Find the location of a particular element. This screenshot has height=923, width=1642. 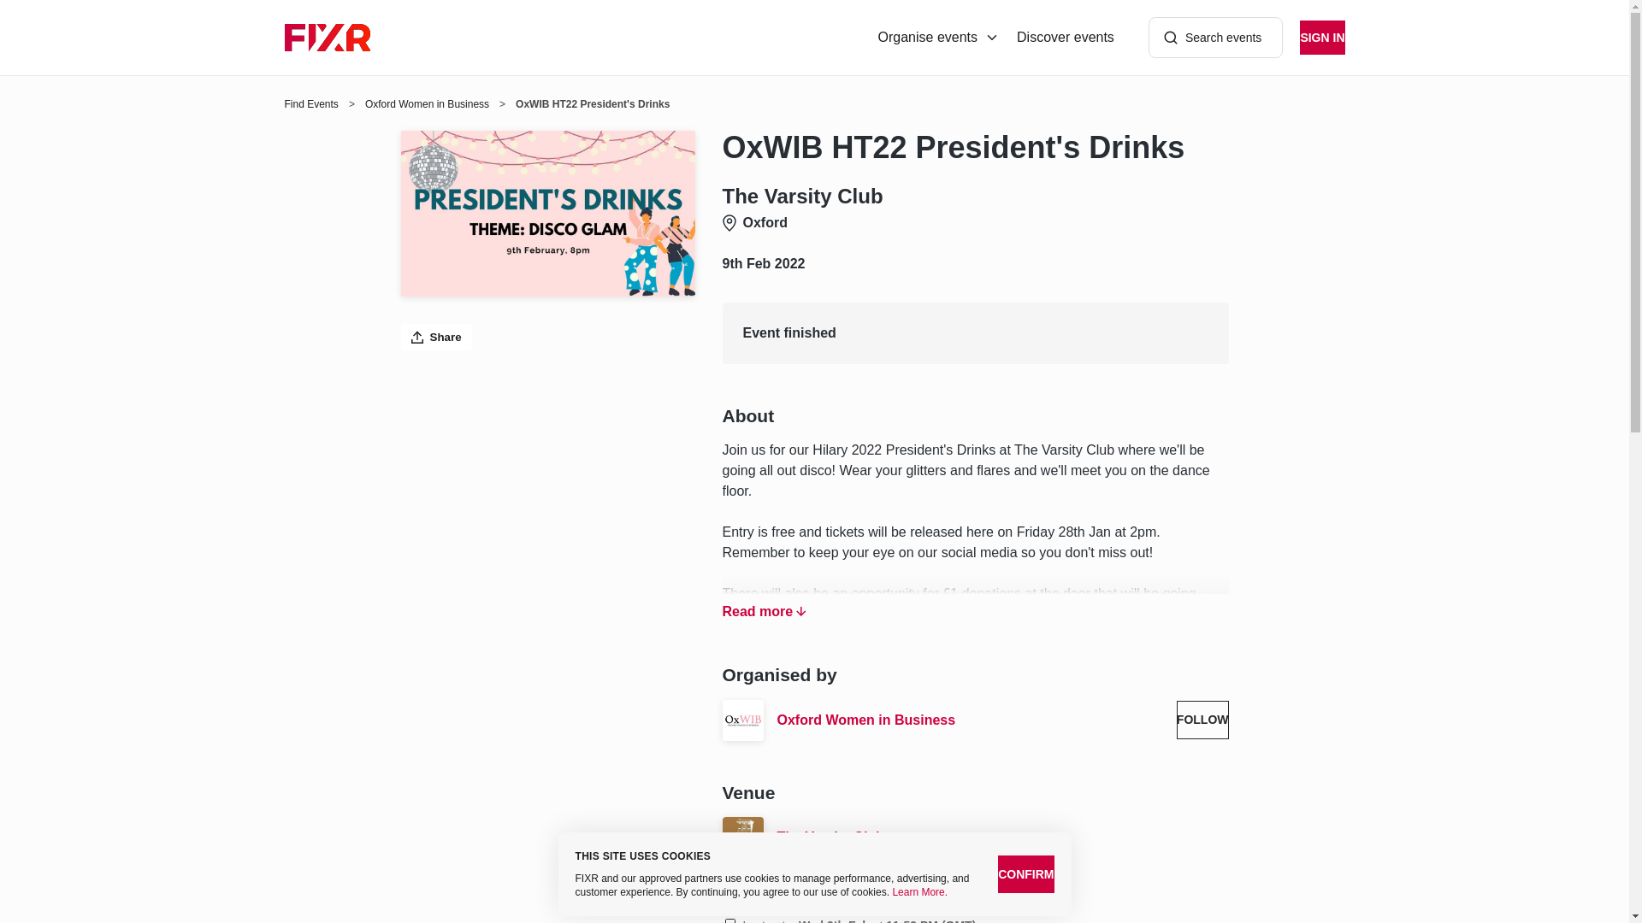

The Varsity Club is located at coordinates (1002, 838).